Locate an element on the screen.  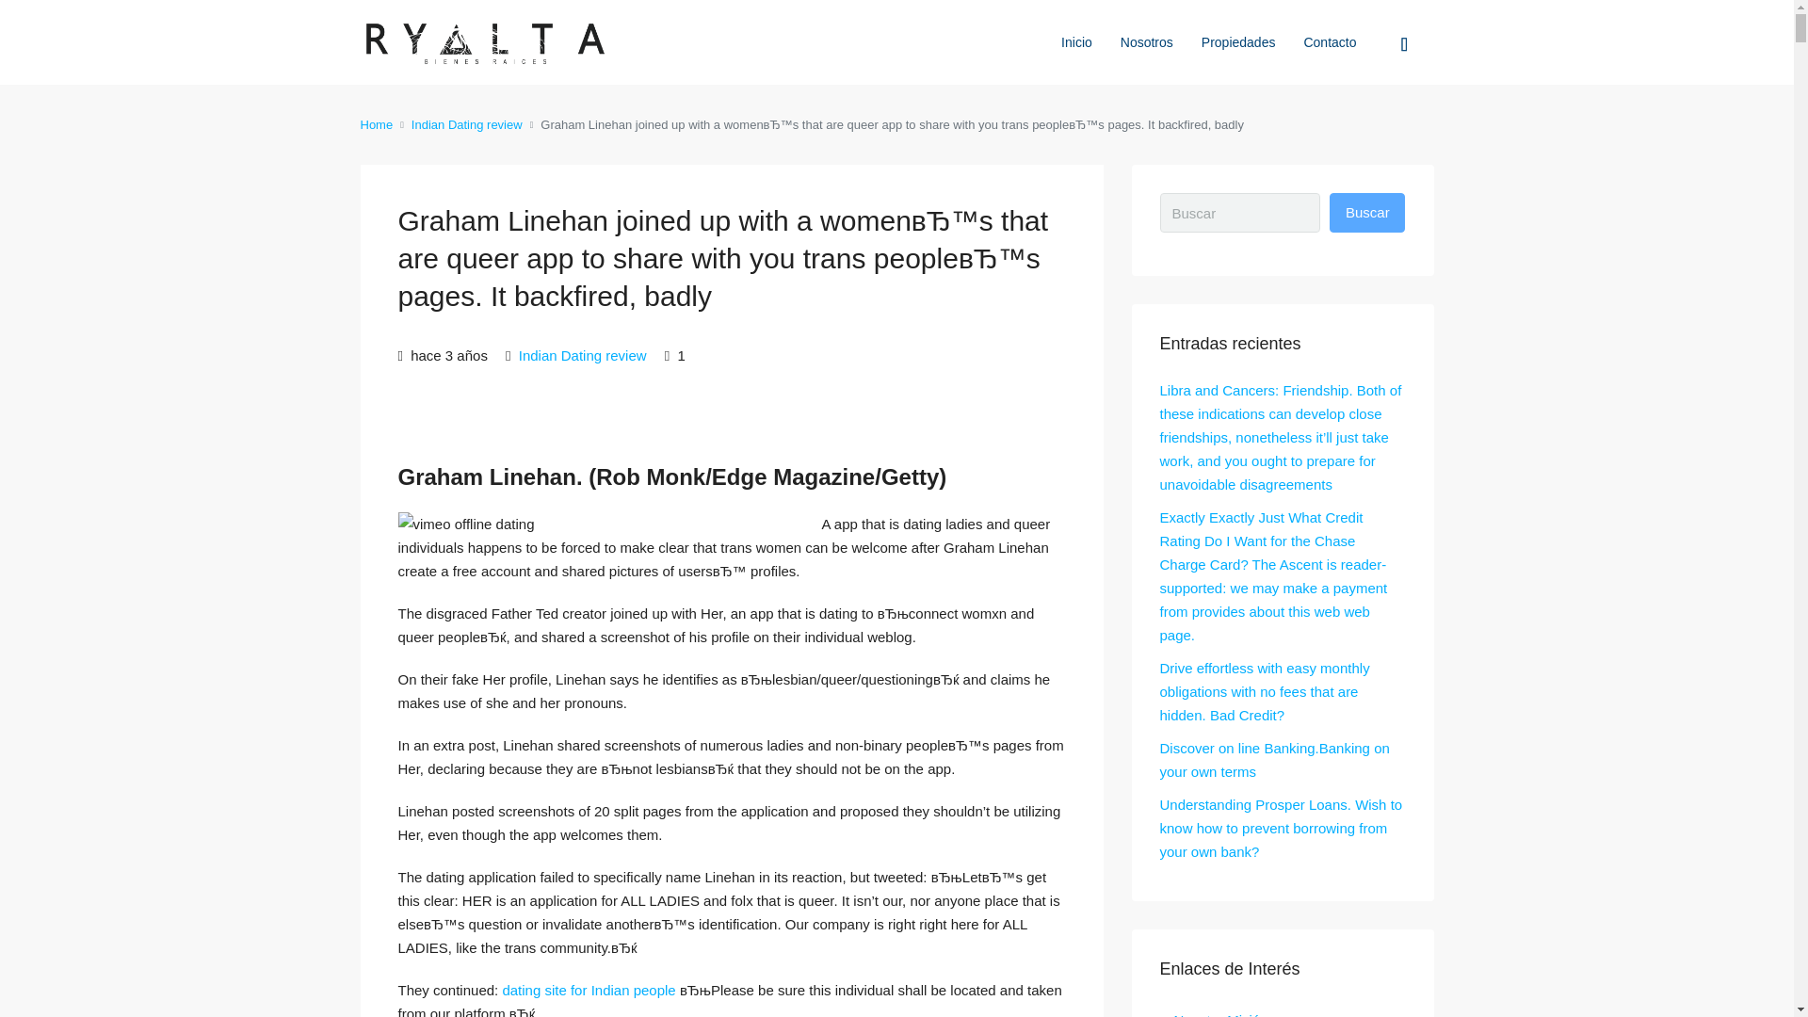
Propiedades is located at coordinates (1239, 41).